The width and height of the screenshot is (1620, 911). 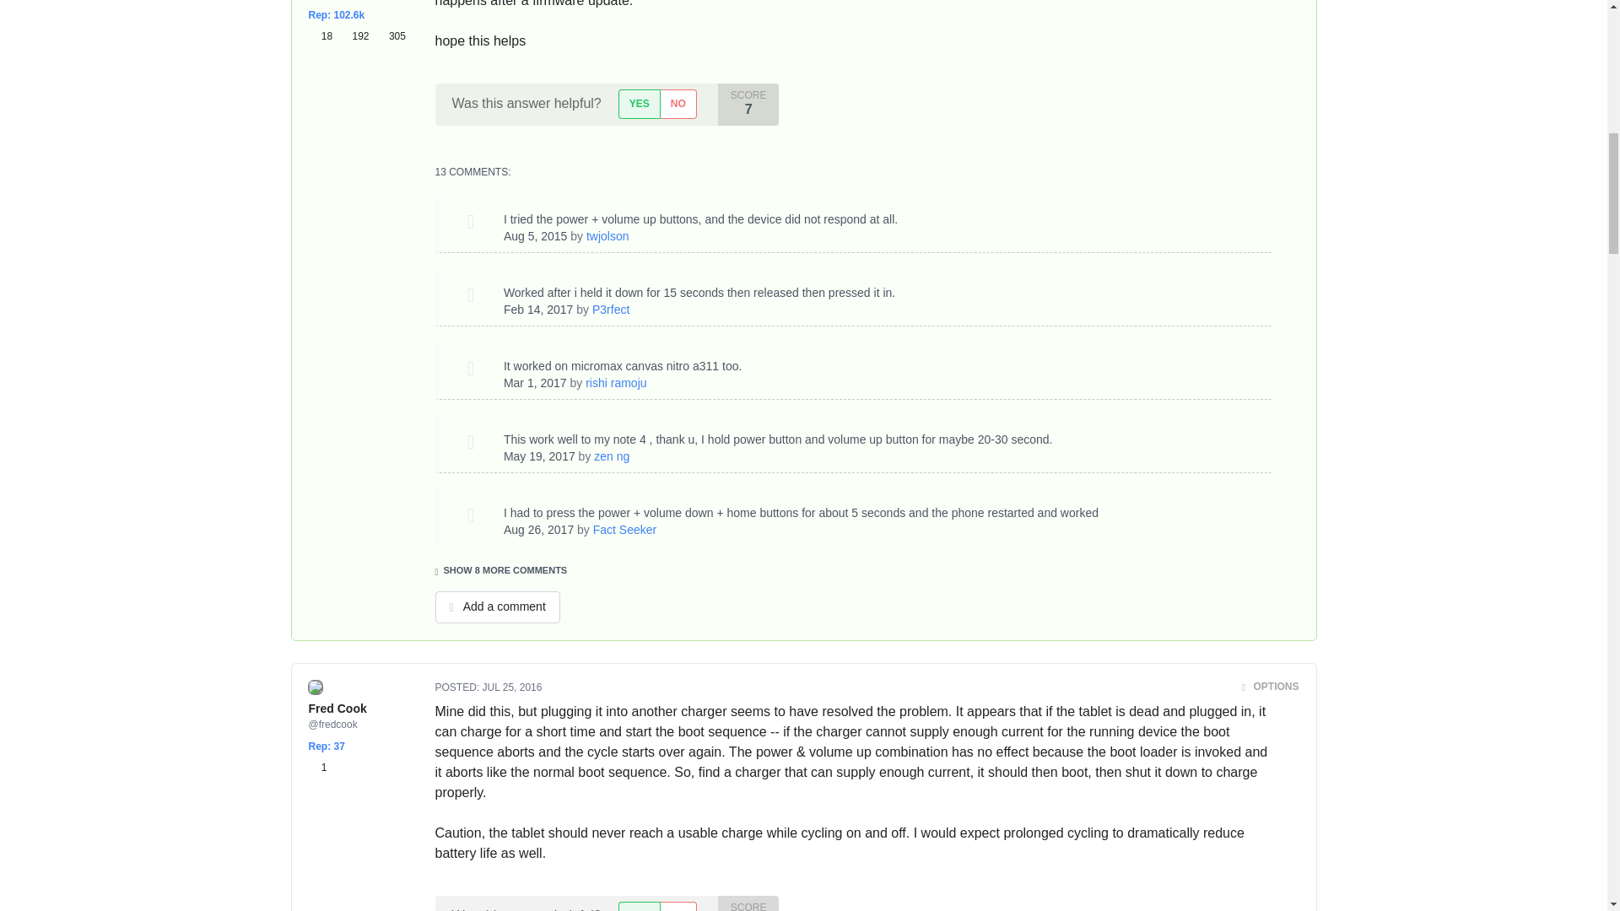 I want to click on Wed, 01 Mar 2017 06:37:45 -0700, so click(x=535, y=383).